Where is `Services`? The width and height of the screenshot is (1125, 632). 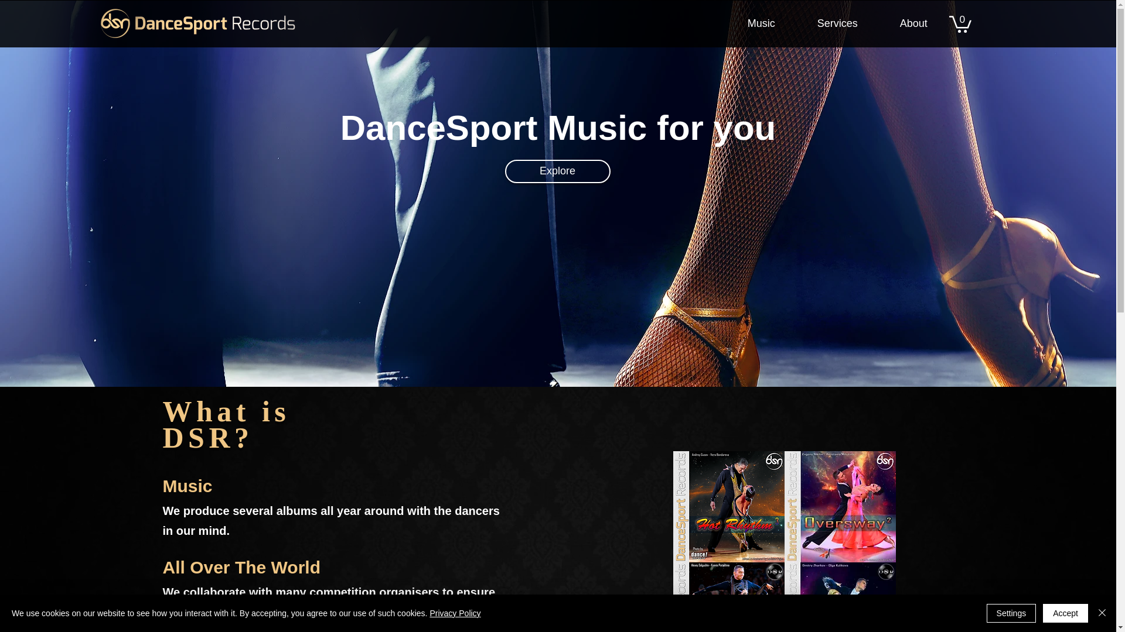 Services is located at coordinates (837, 23).